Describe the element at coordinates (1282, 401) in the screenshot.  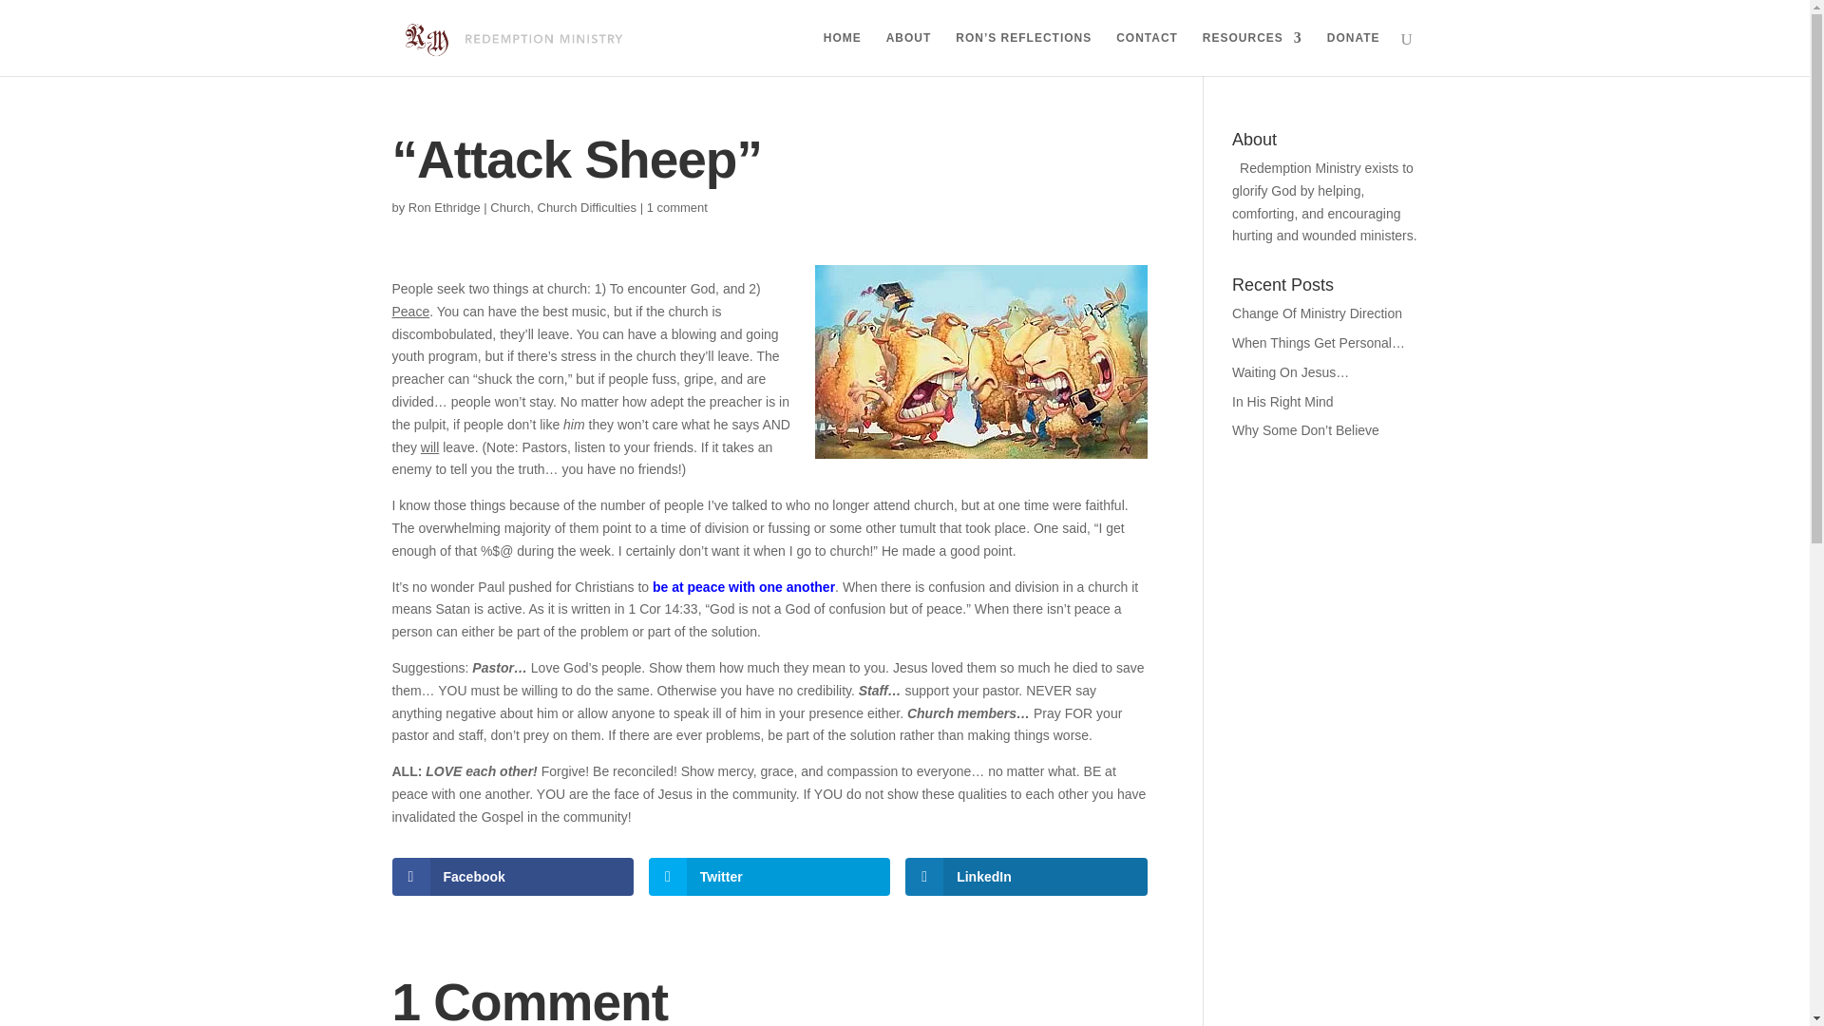
I see `In His Right Mind` at that location.